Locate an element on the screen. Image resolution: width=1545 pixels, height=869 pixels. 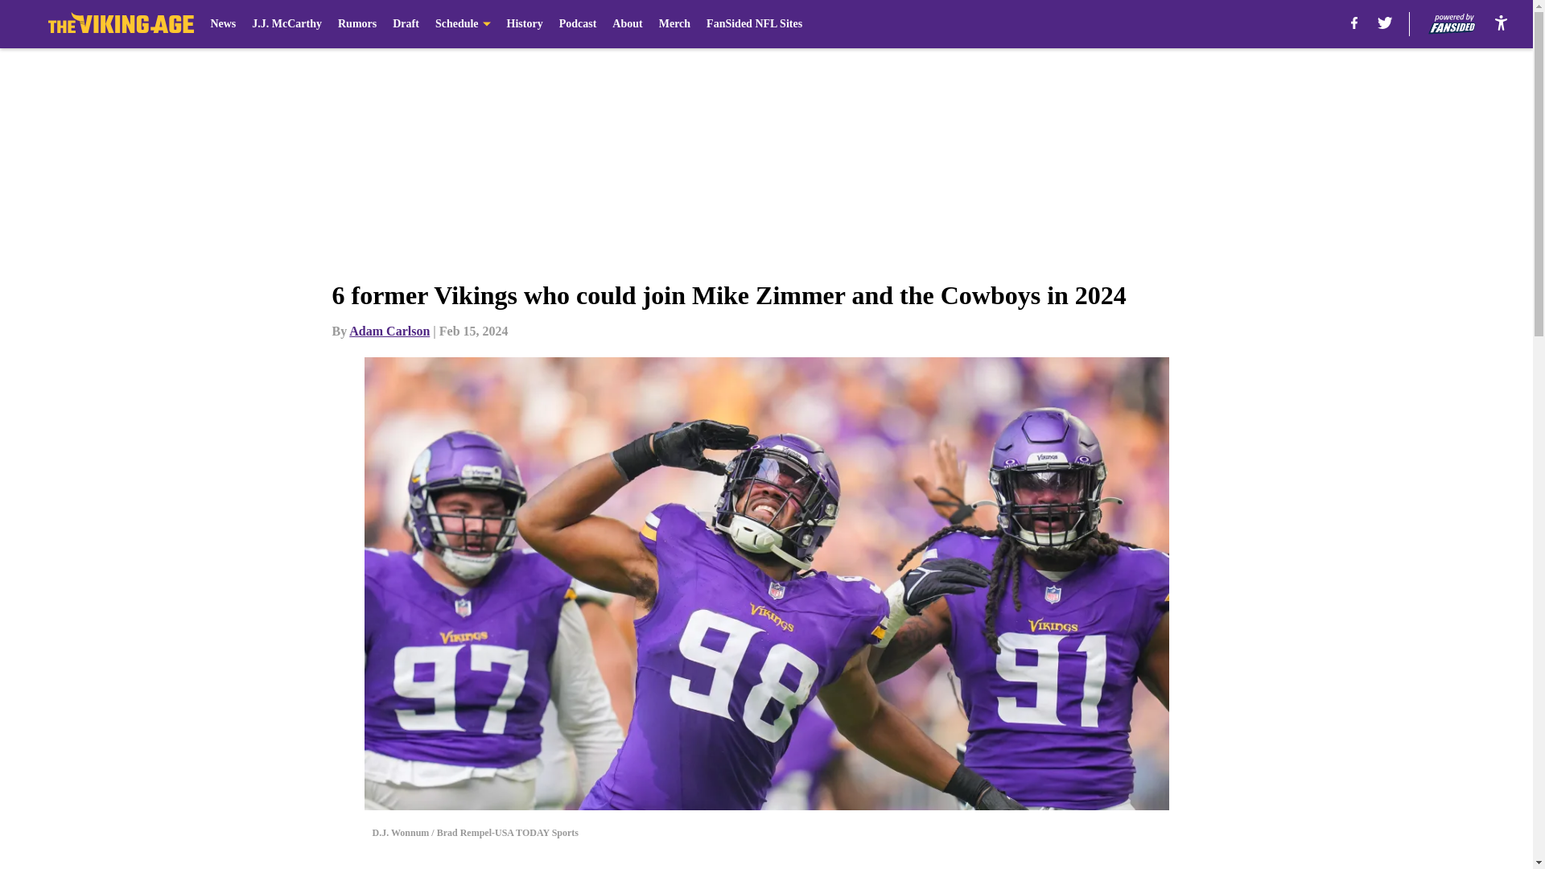
J.J. McCarthy is located at coordinates (286, 24).